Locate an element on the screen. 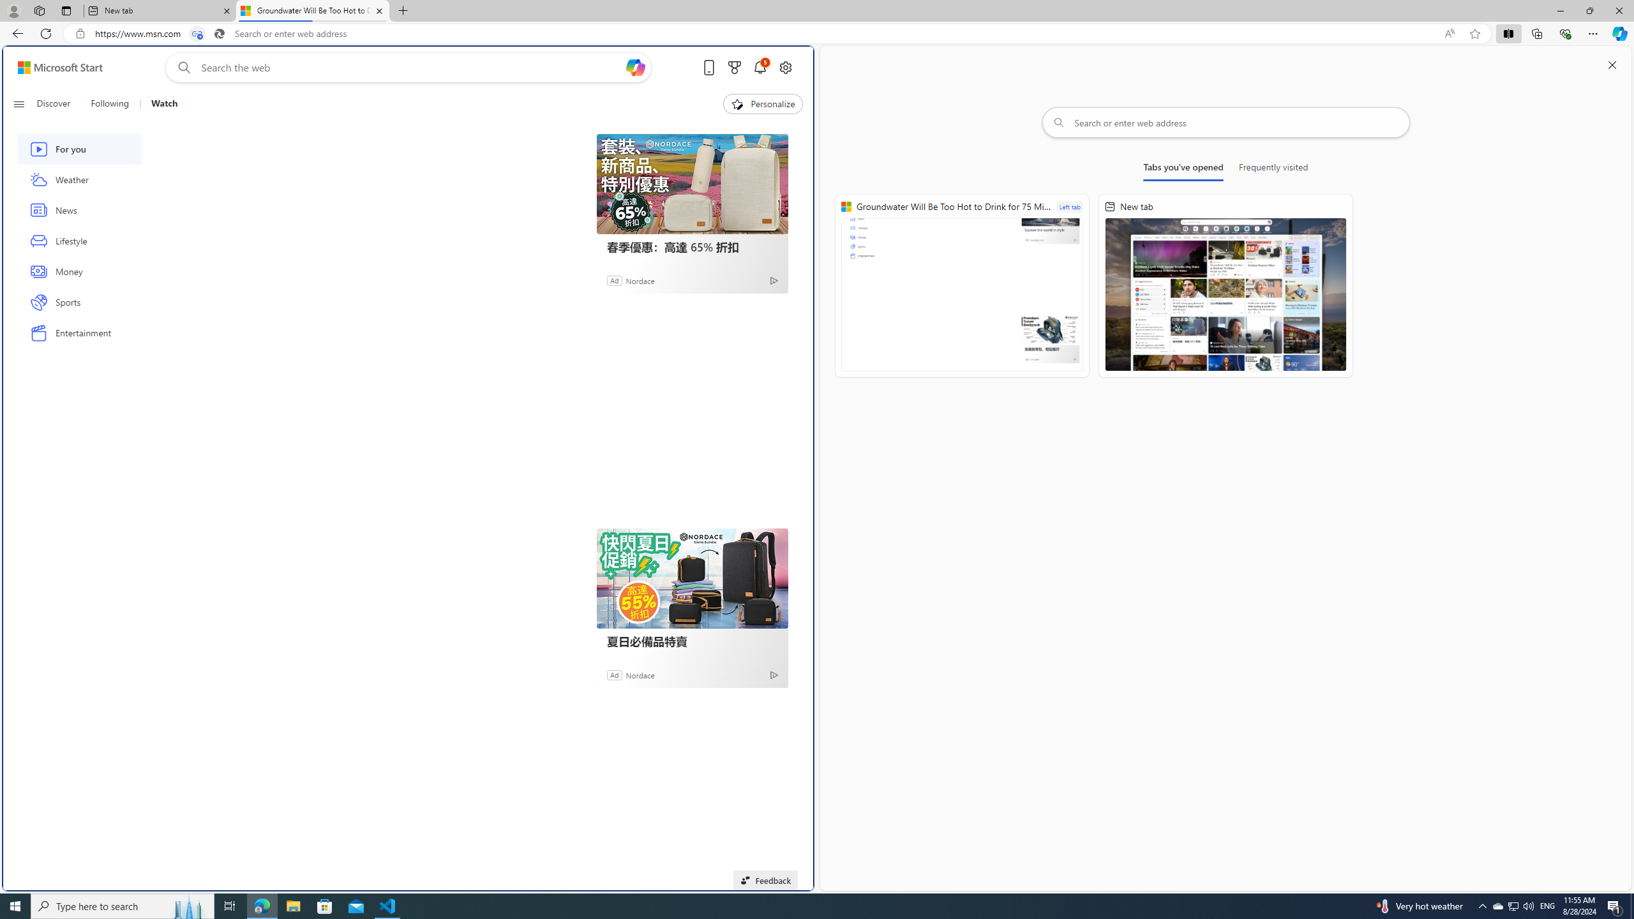  Address and search bar is located at coordinates (765, 34).